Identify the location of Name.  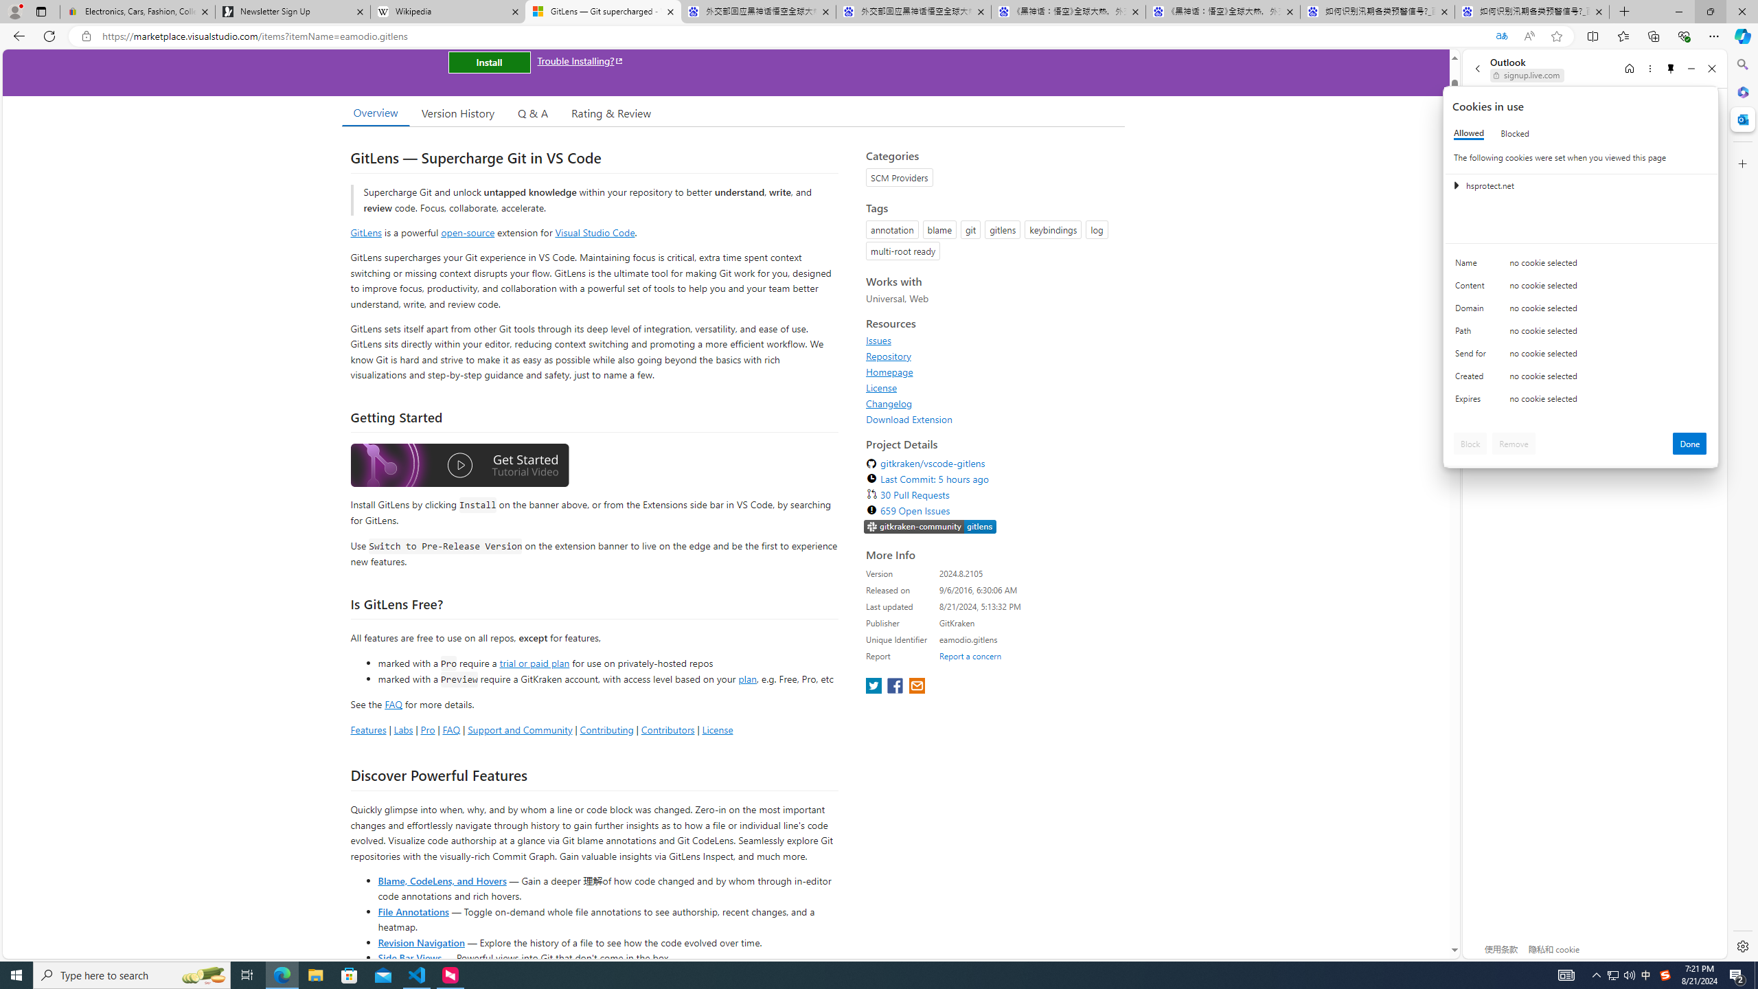
(1473, 266).